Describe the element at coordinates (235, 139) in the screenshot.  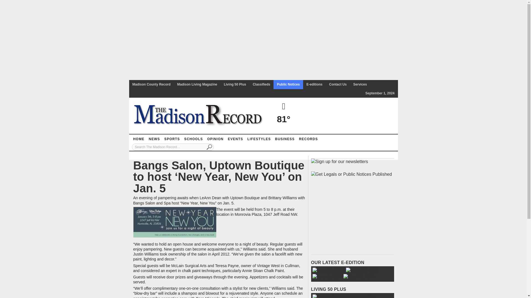
I see `EVENTS` at that location.